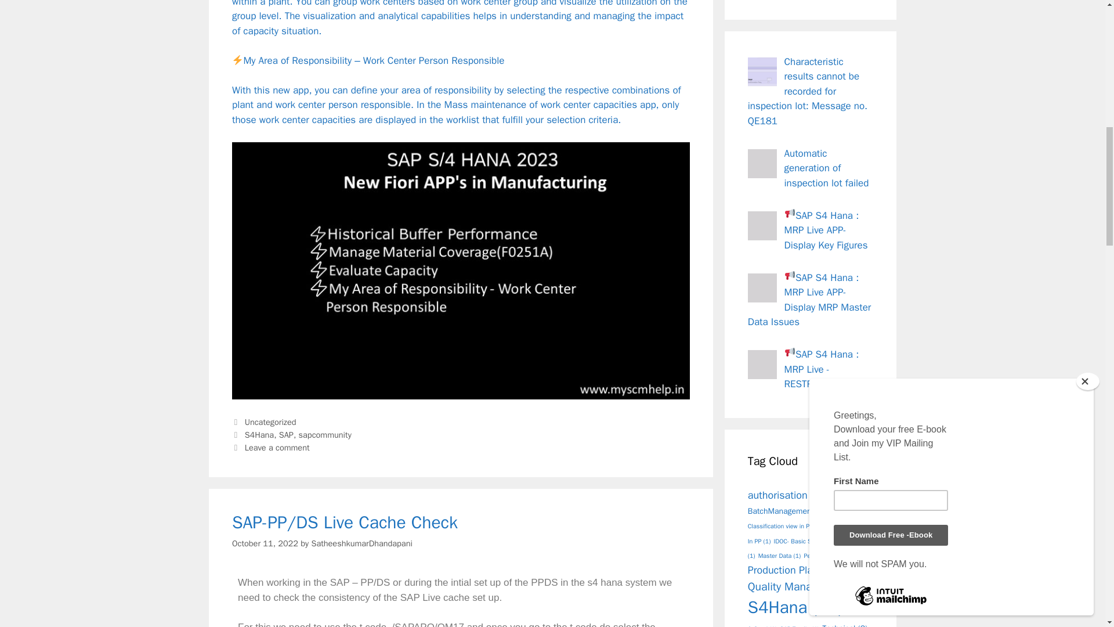 The image size is (1114, 627). What do you see at coordinates (287, 434) in the screenshot?
I see `SAP` at bounding box center [287, 434].